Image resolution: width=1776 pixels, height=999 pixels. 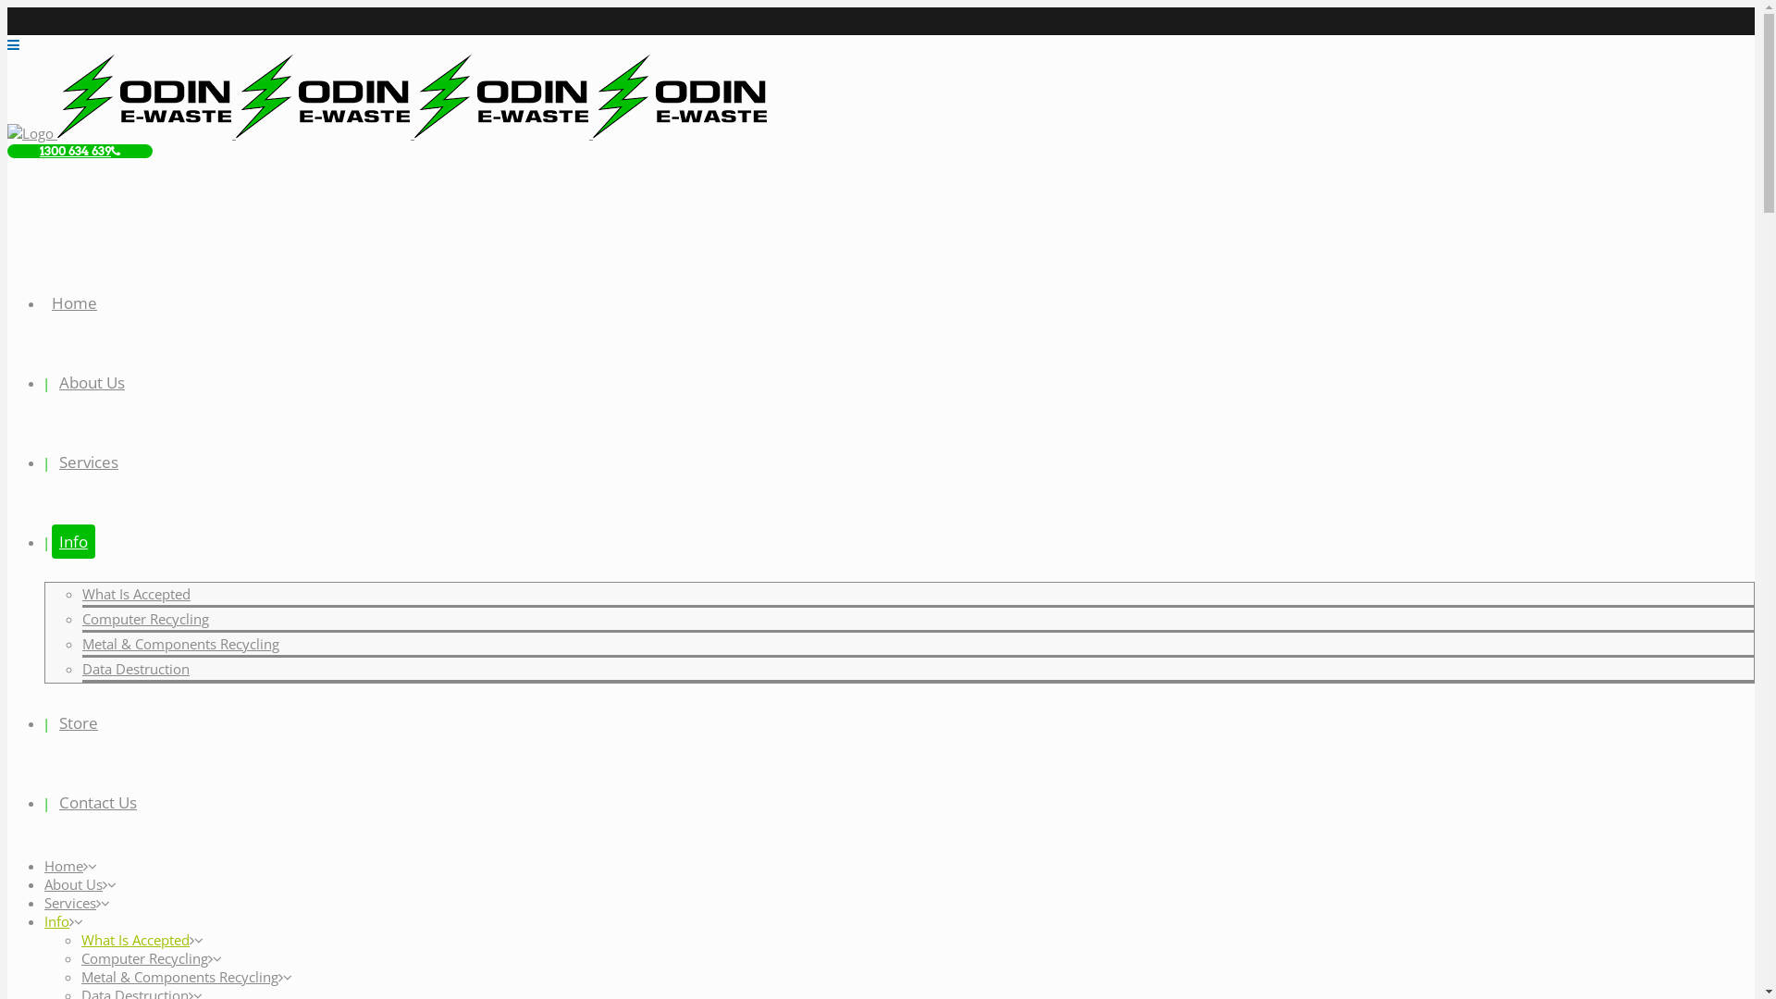 I want to click on Home, so click(x=74, y=303).